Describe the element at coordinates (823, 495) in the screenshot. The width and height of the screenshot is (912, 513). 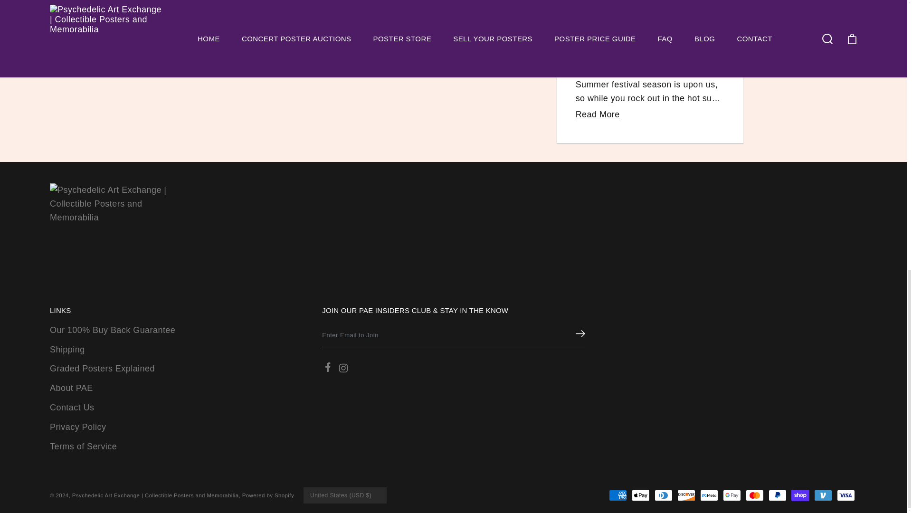
I see `Venmo` at that location.